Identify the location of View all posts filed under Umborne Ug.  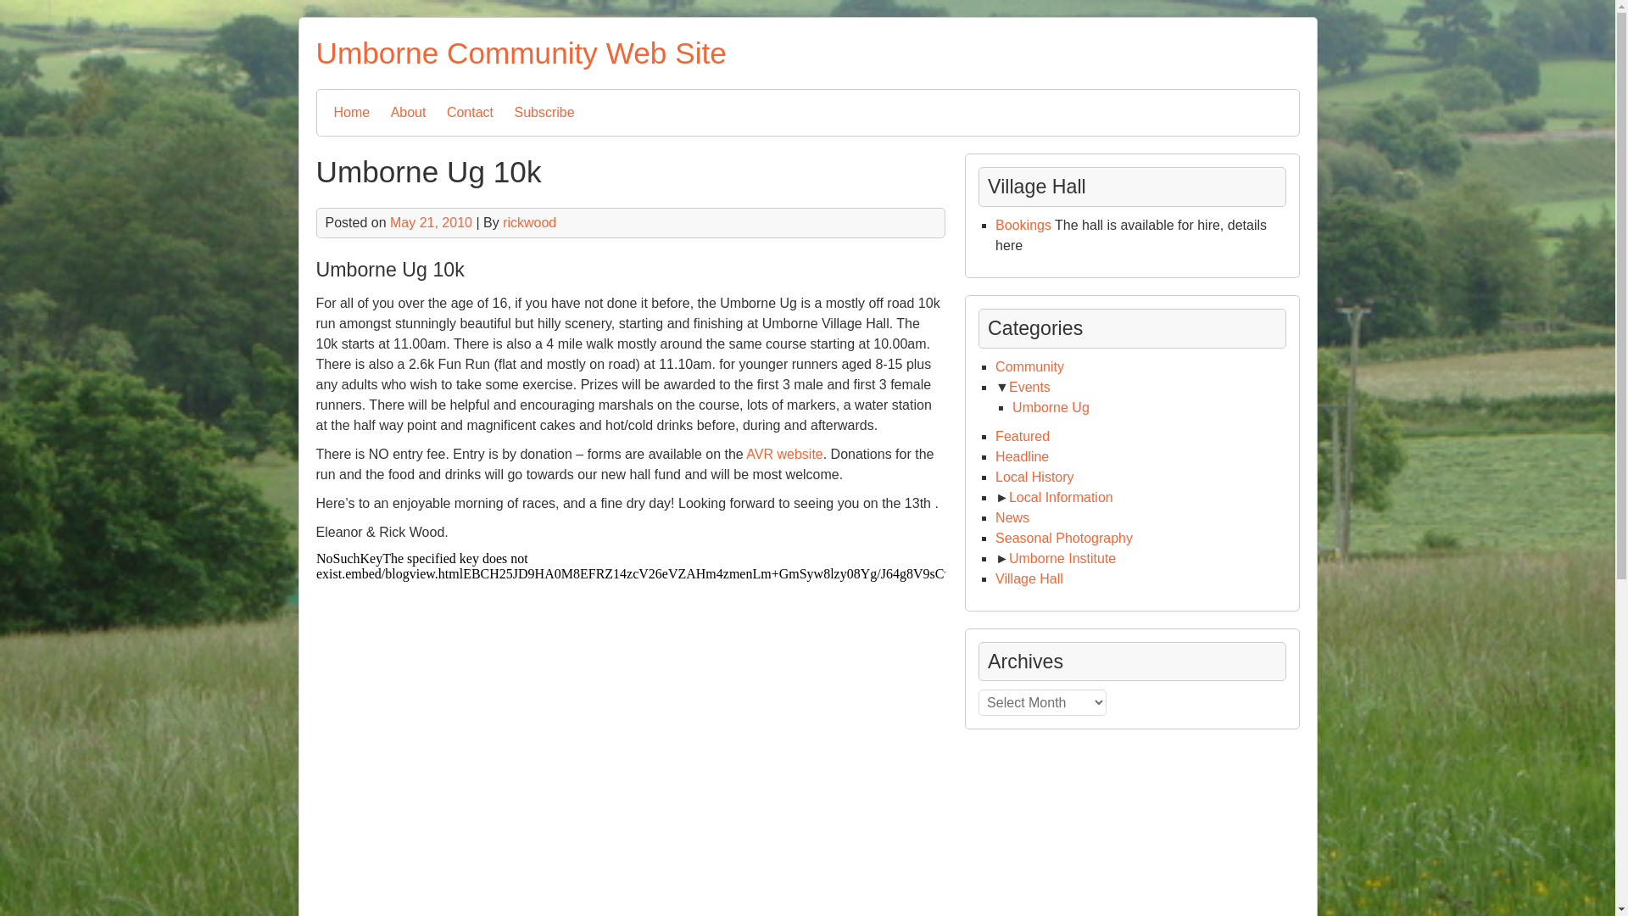
(1051, 407).